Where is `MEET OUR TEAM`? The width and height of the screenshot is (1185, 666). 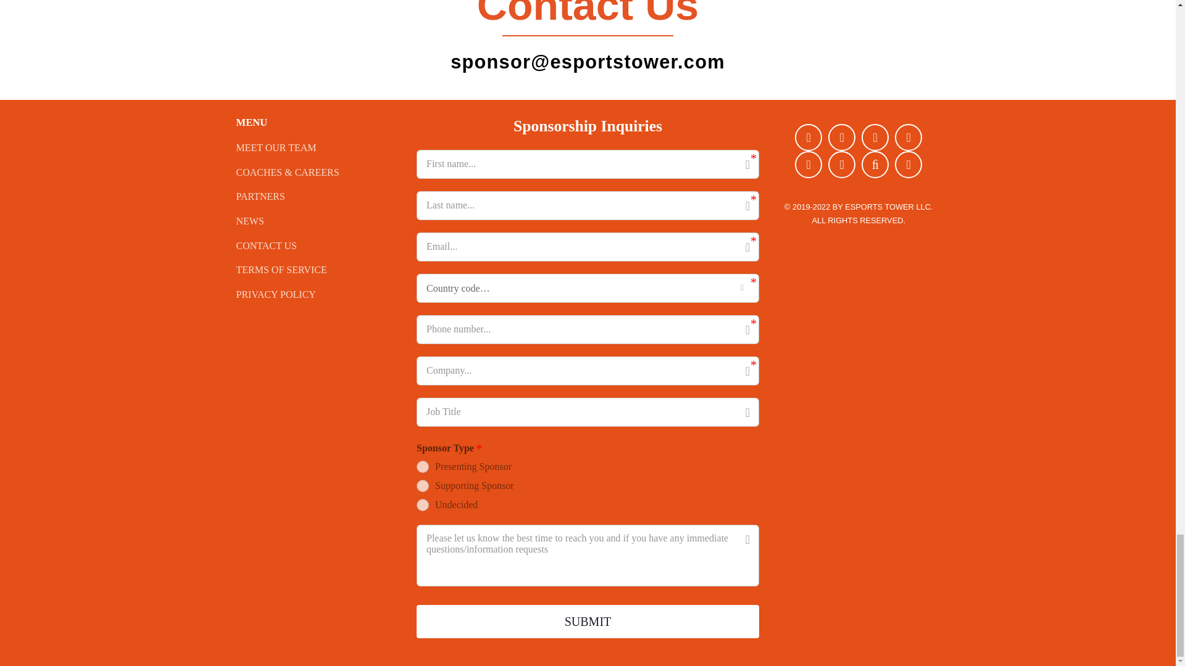
MEET OUR TEAM is located at coordinates (317, 148).